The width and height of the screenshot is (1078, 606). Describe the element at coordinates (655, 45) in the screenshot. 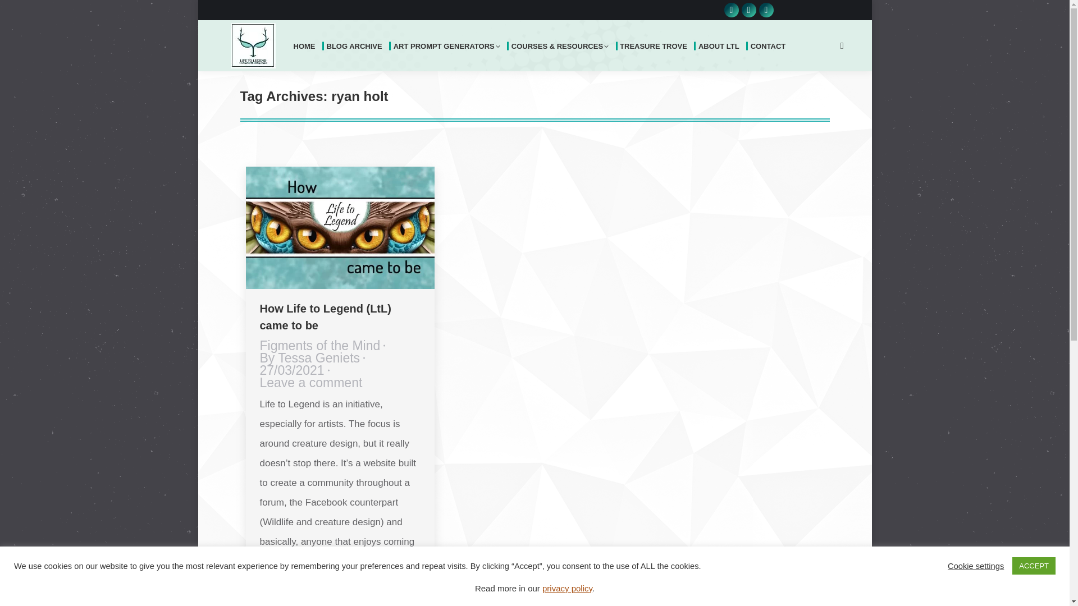

I see `TREASURE TROVE` at that location.